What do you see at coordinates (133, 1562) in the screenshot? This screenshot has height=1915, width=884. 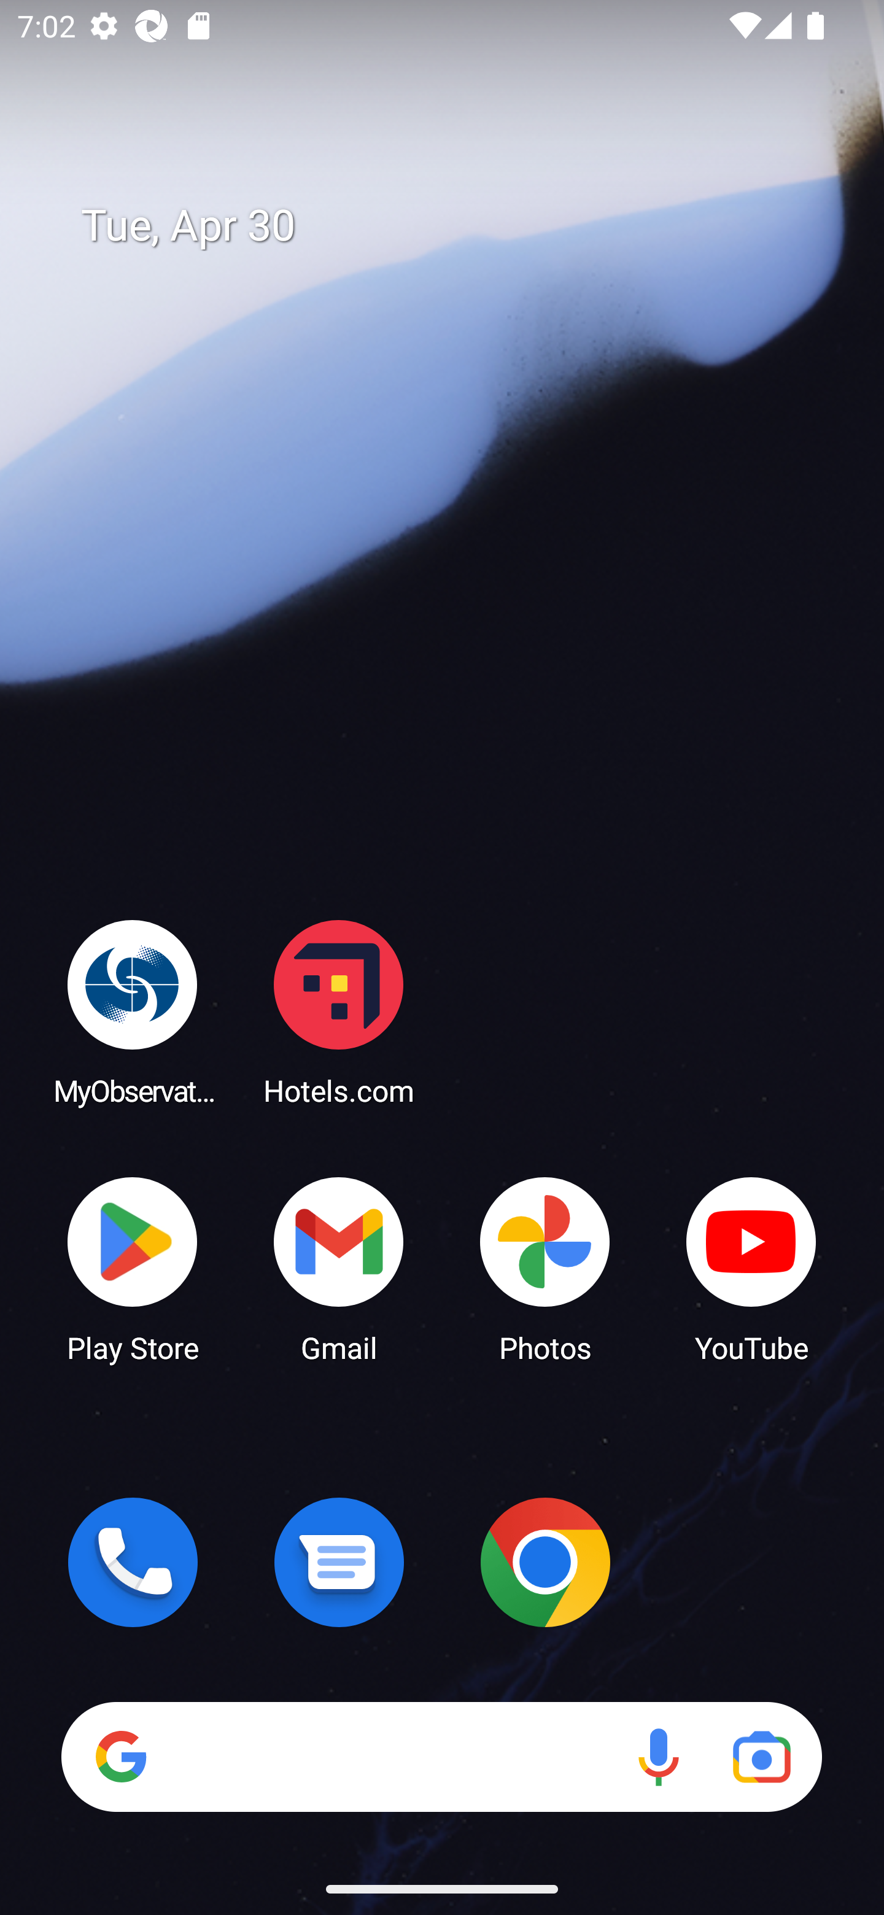 I see `Phone` at bounding box center [133, 1562].